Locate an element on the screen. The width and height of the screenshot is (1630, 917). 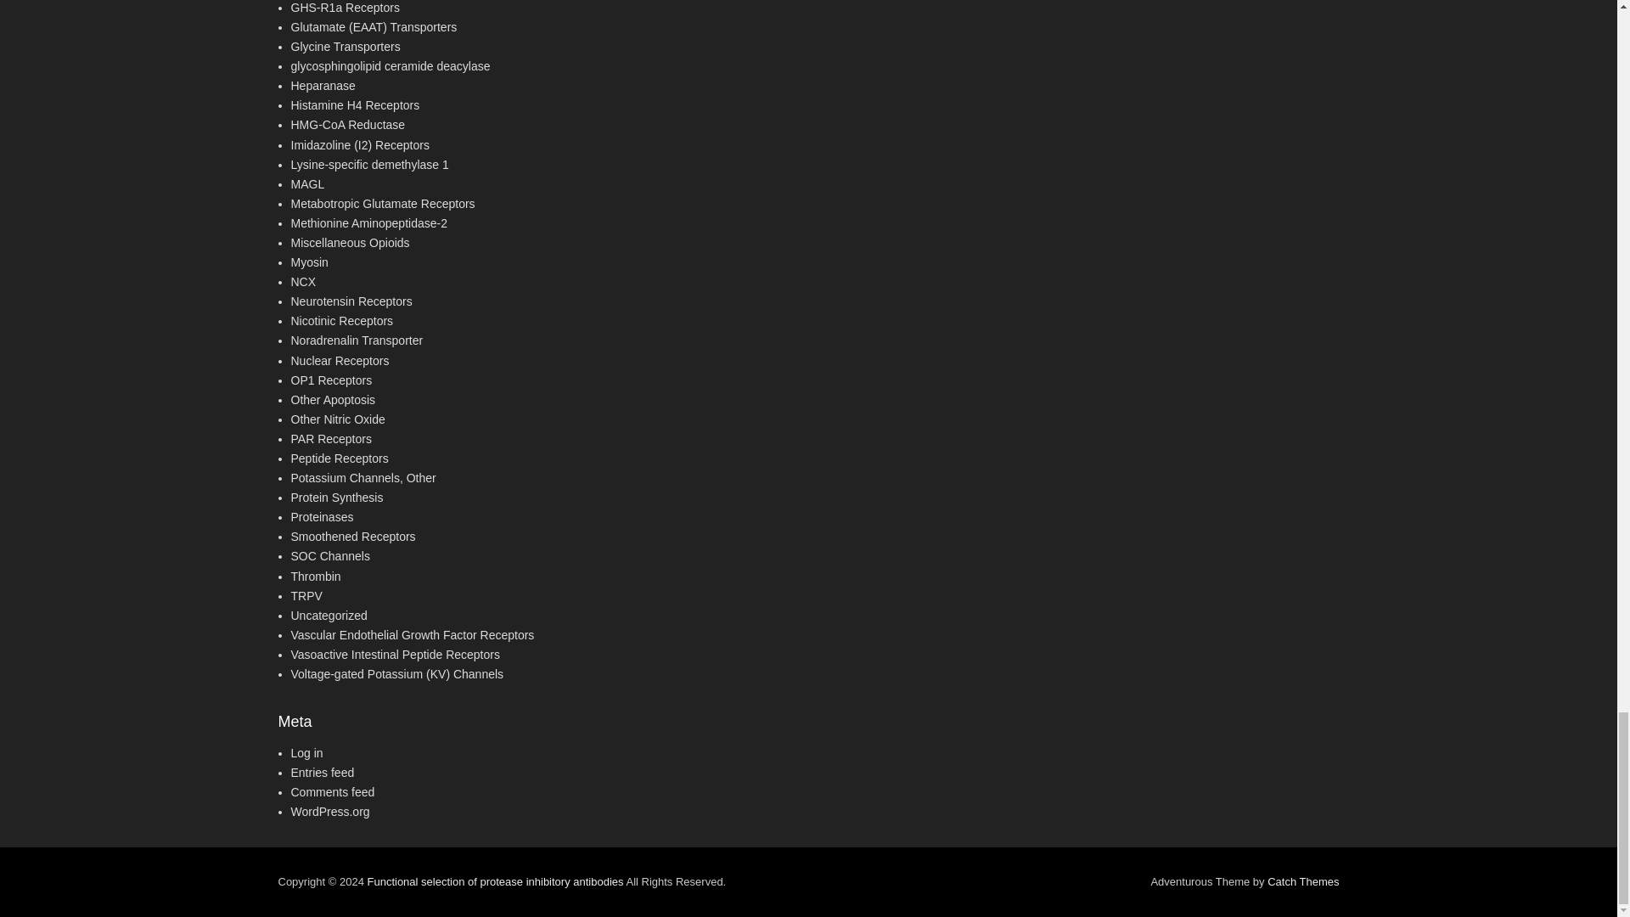
Catch Themes is located at coordinates (1302, 881).